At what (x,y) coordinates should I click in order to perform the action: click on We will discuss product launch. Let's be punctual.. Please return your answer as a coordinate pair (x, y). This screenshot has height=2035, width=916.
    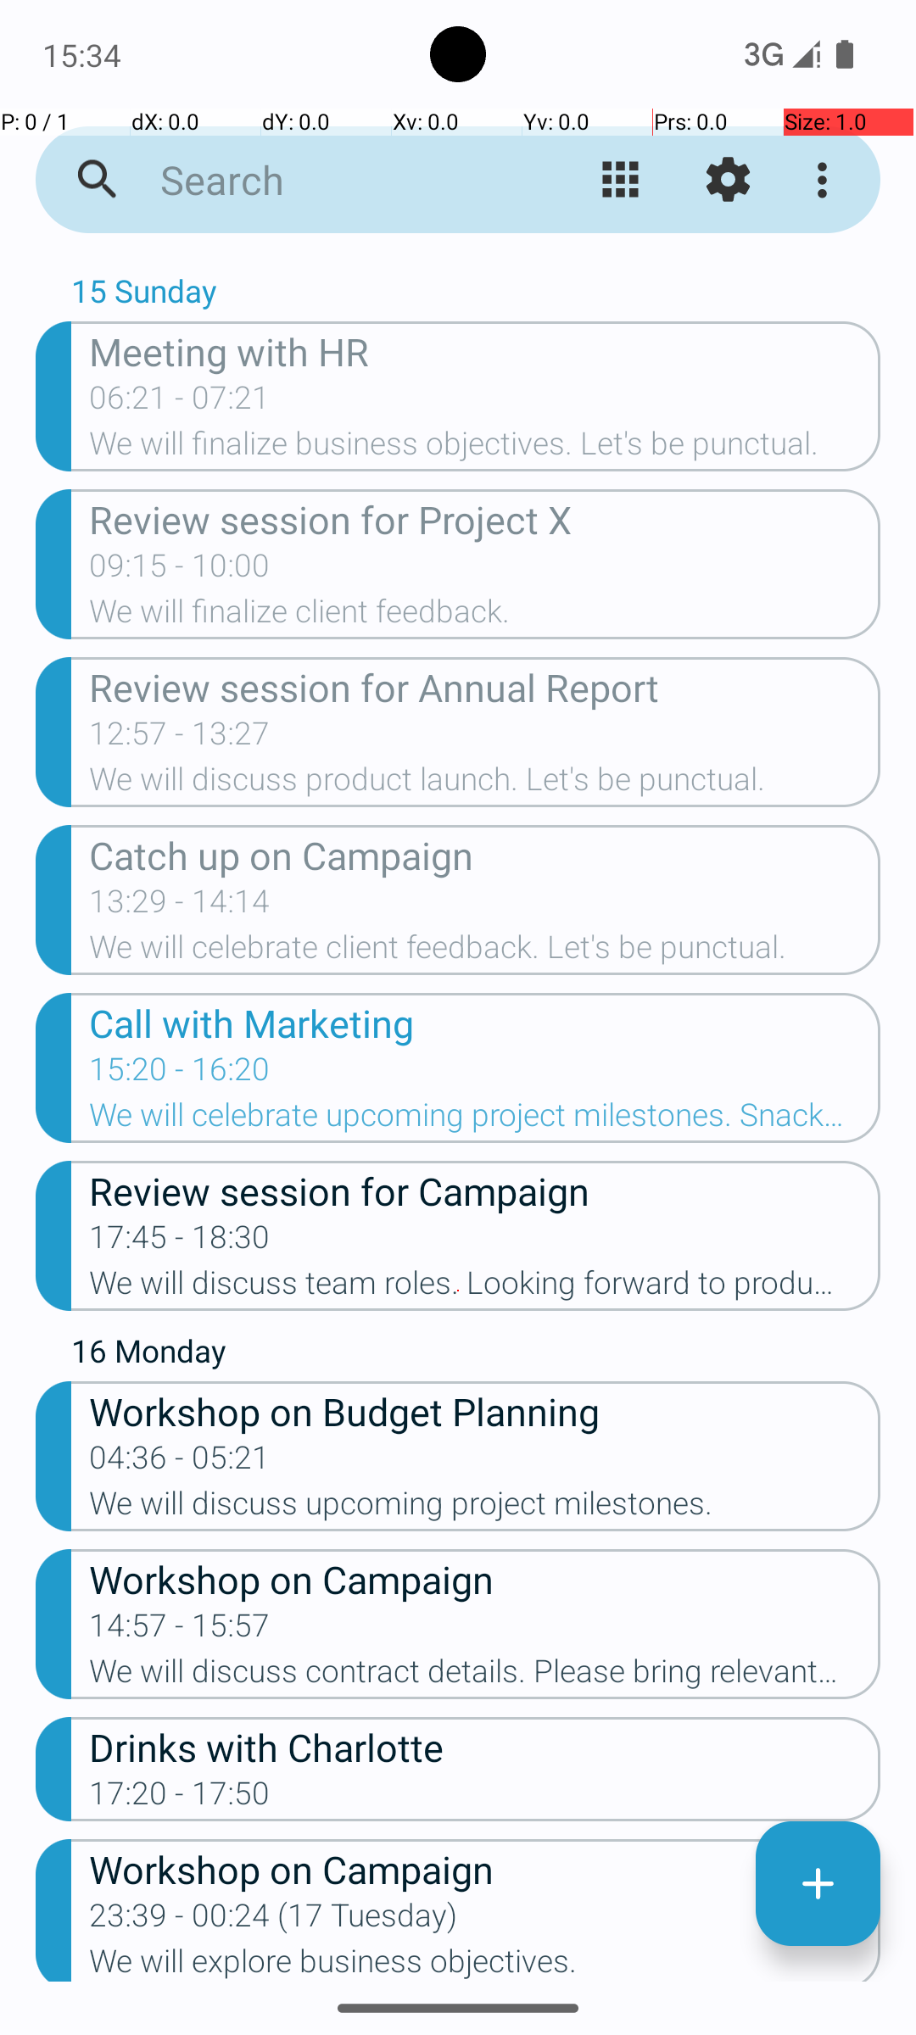
    Looking at the image, I should click on (485, 784).